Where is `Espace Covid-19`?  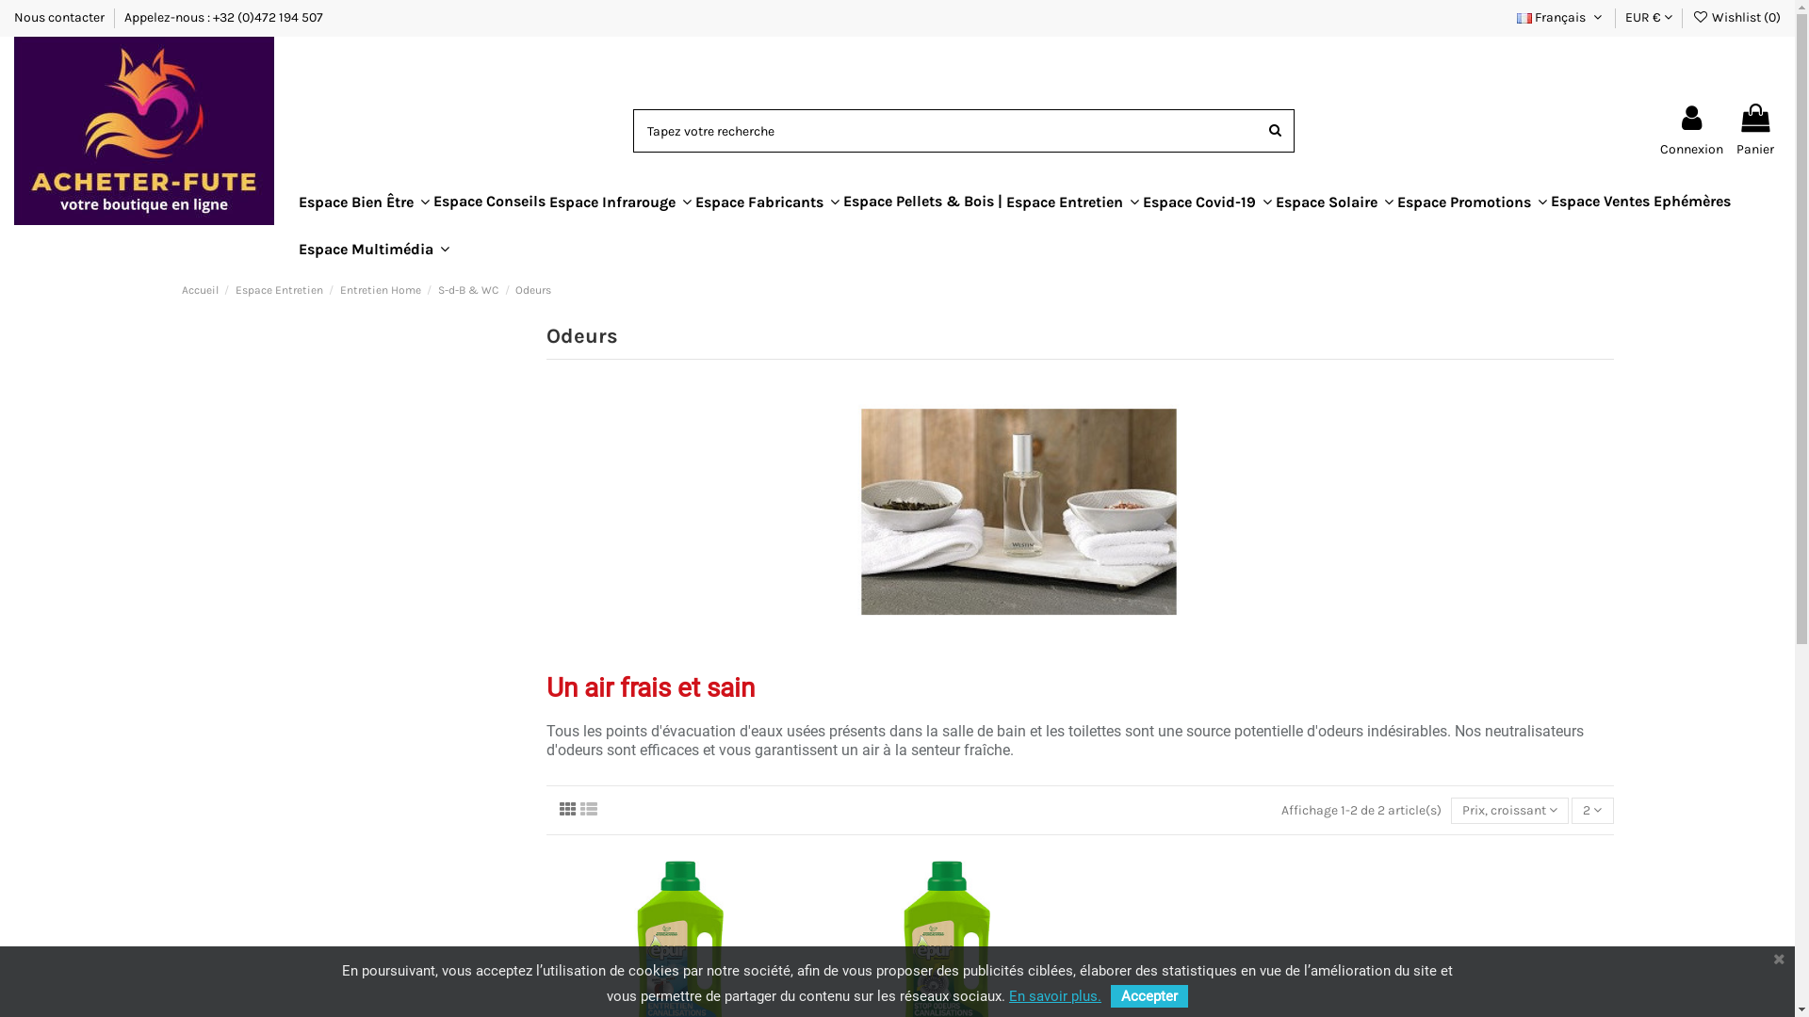
Espace Covid-19 is located at coordinates (1208, 202).